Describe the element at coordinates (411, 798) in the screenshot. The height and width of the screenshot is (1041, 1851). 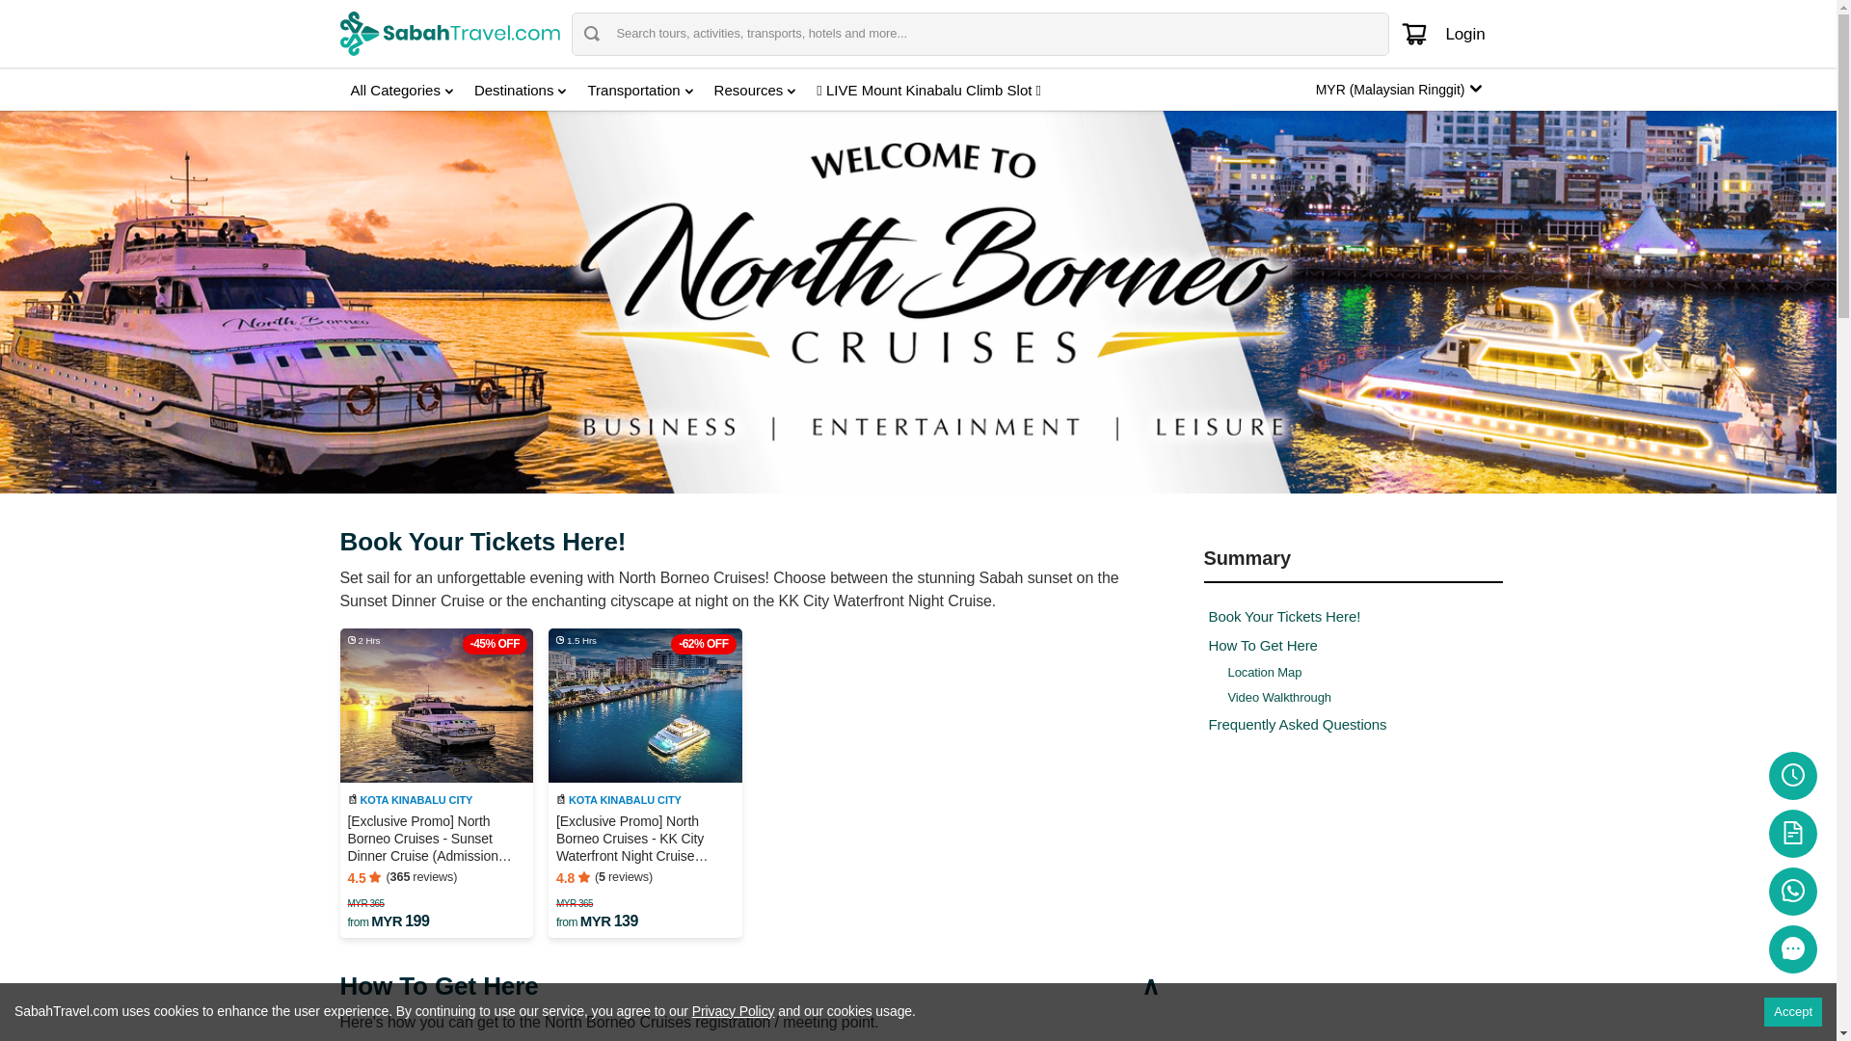
I see `KOTA KINABALU CITY` at that location.